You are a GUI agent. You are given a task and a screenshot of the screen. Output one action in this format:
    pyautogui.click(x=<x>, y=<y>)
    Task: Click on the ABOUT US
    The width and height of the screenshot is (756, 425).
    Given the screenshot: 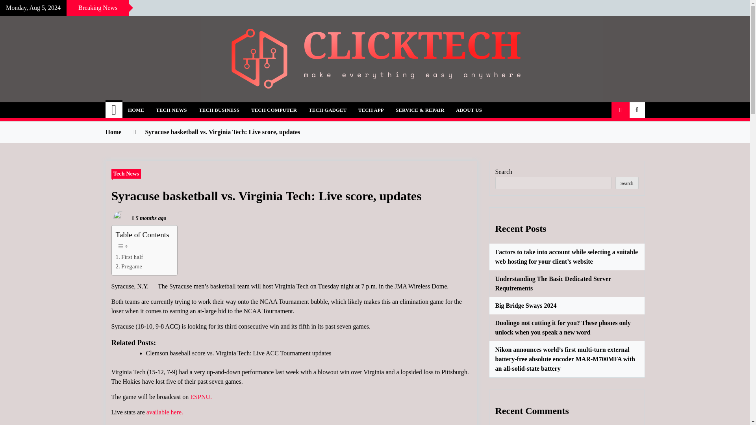 What is the action you would take?
    pyautogui.click(x=469, y=110)
    